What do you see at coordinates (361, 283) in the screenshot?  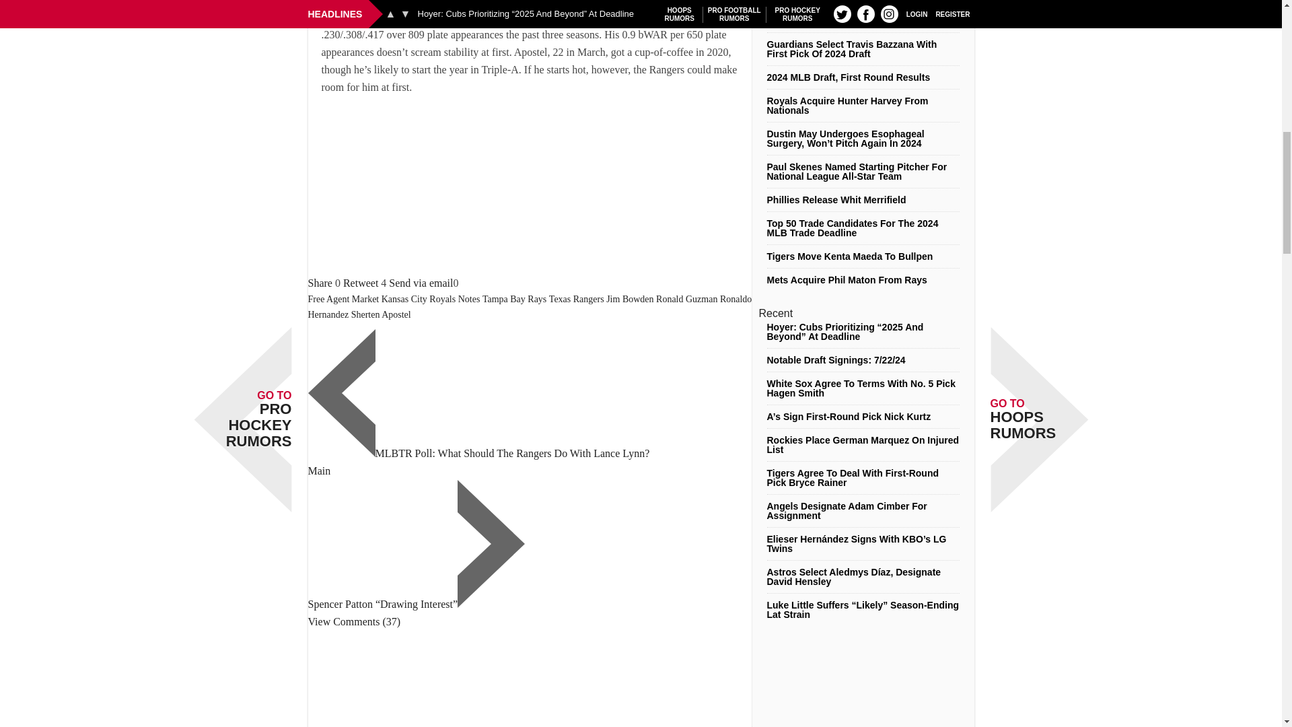 I see `Retweet 'AL Notes: Rays, Royals, Rangers' on Twitter` at bounding box center [361, 283].